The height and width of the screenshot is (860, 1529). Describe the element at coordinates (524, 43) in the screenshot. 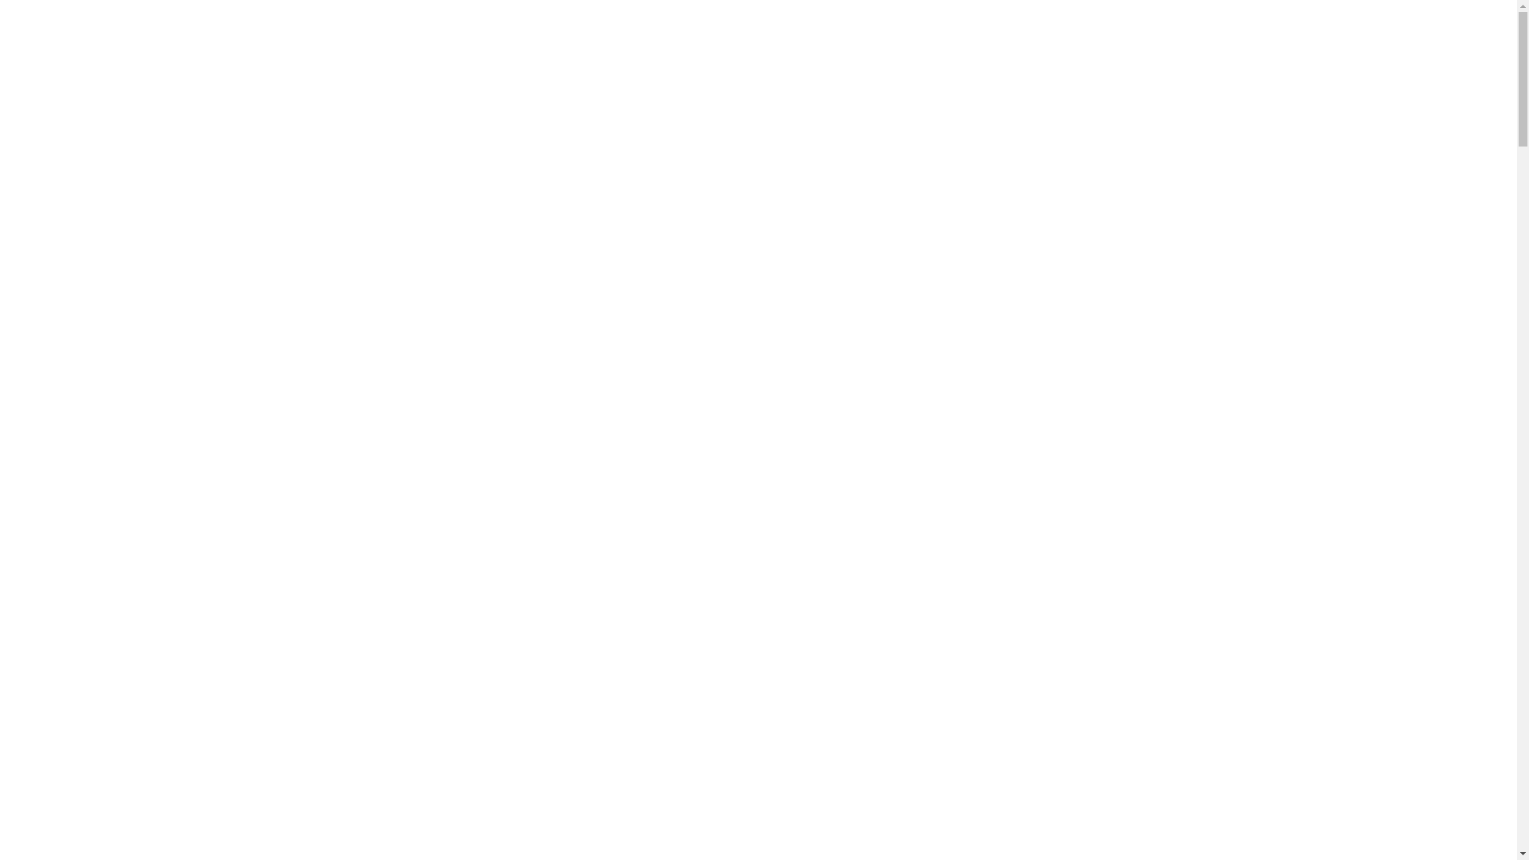

I see `welcome` at that location.